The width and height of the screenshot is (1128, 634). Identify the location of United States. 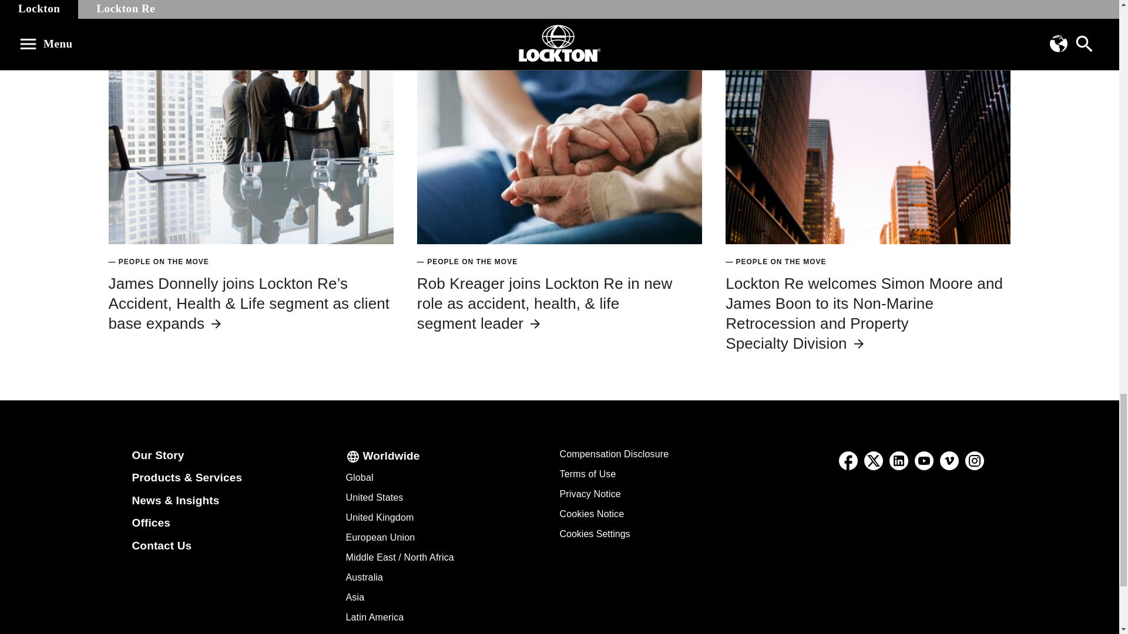
(374, 498).